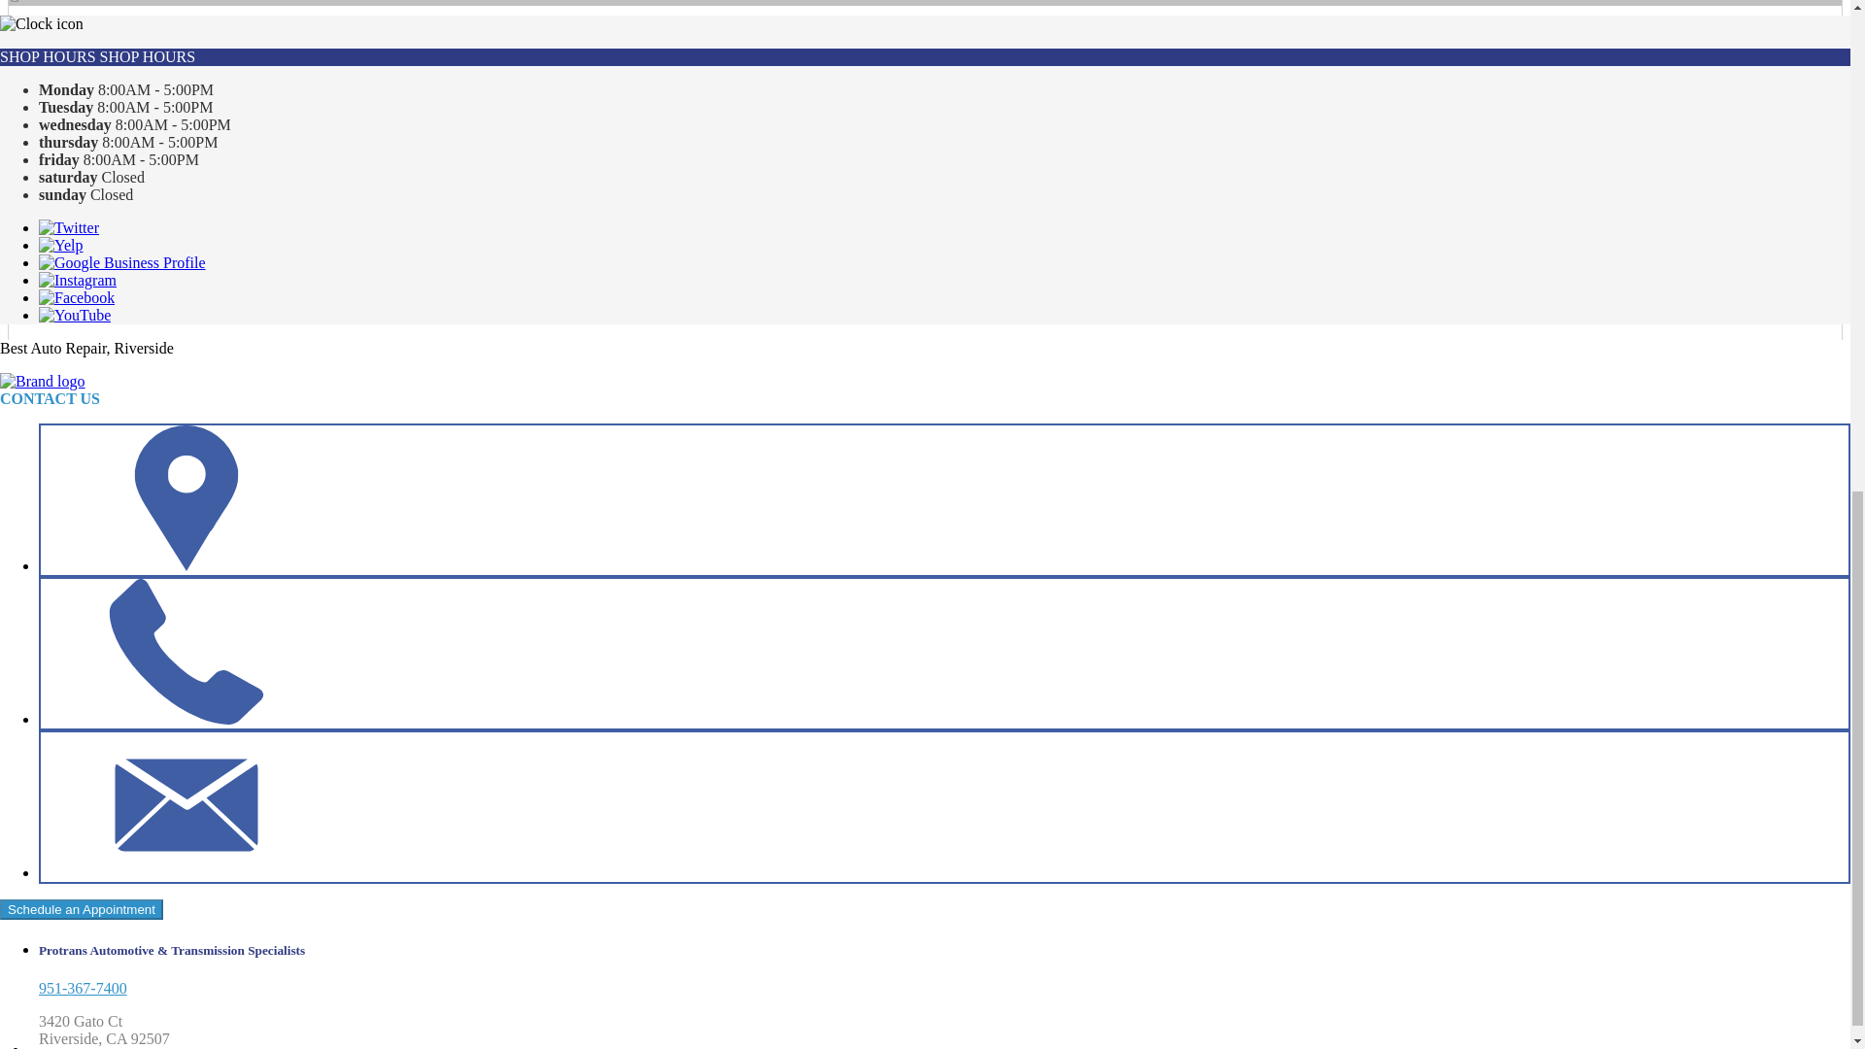  Describe the element at coordinates (153, 554) in the screenshot. I see `CUSTOMER SURVEY` at that location.